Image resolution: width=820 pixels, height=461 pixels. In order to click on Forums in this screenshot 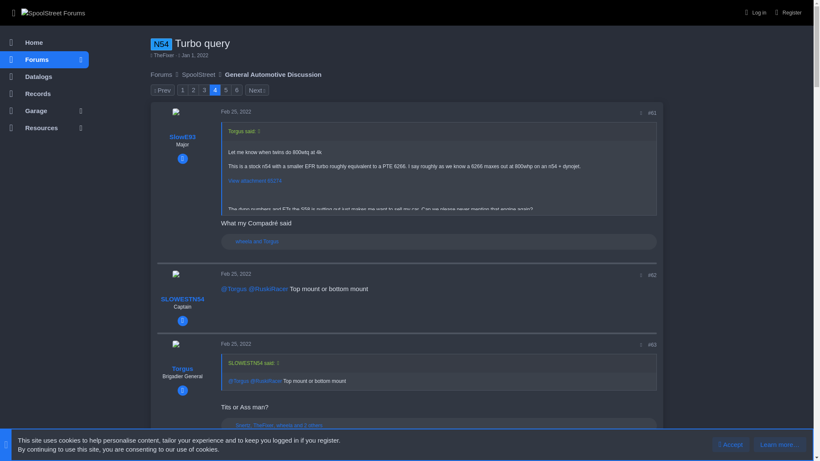, I will do `click(161, 74)`.